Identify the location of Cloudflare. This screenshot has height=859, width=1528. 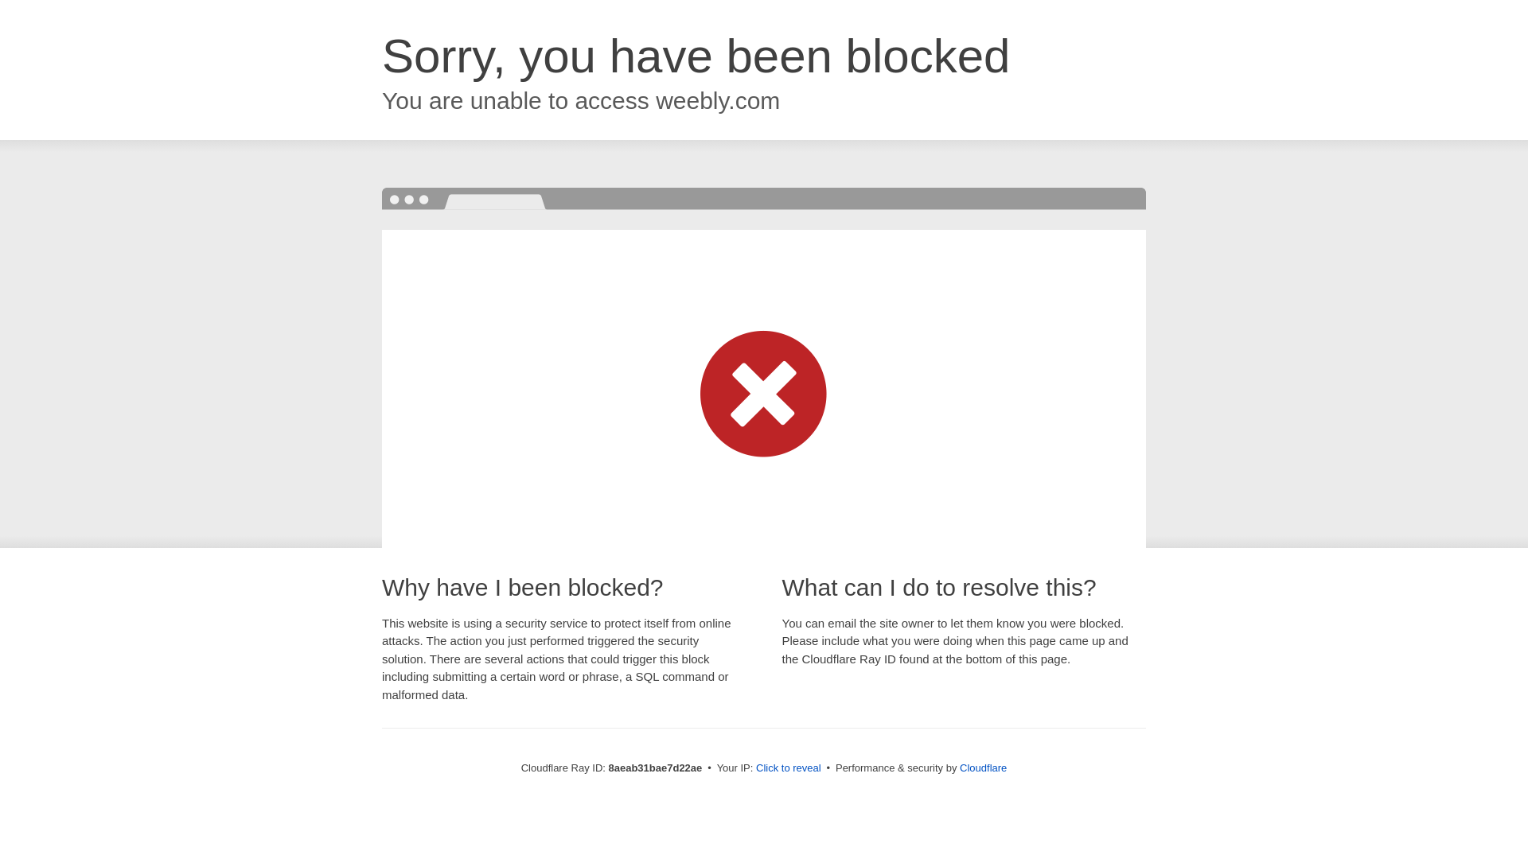
(983, 768).